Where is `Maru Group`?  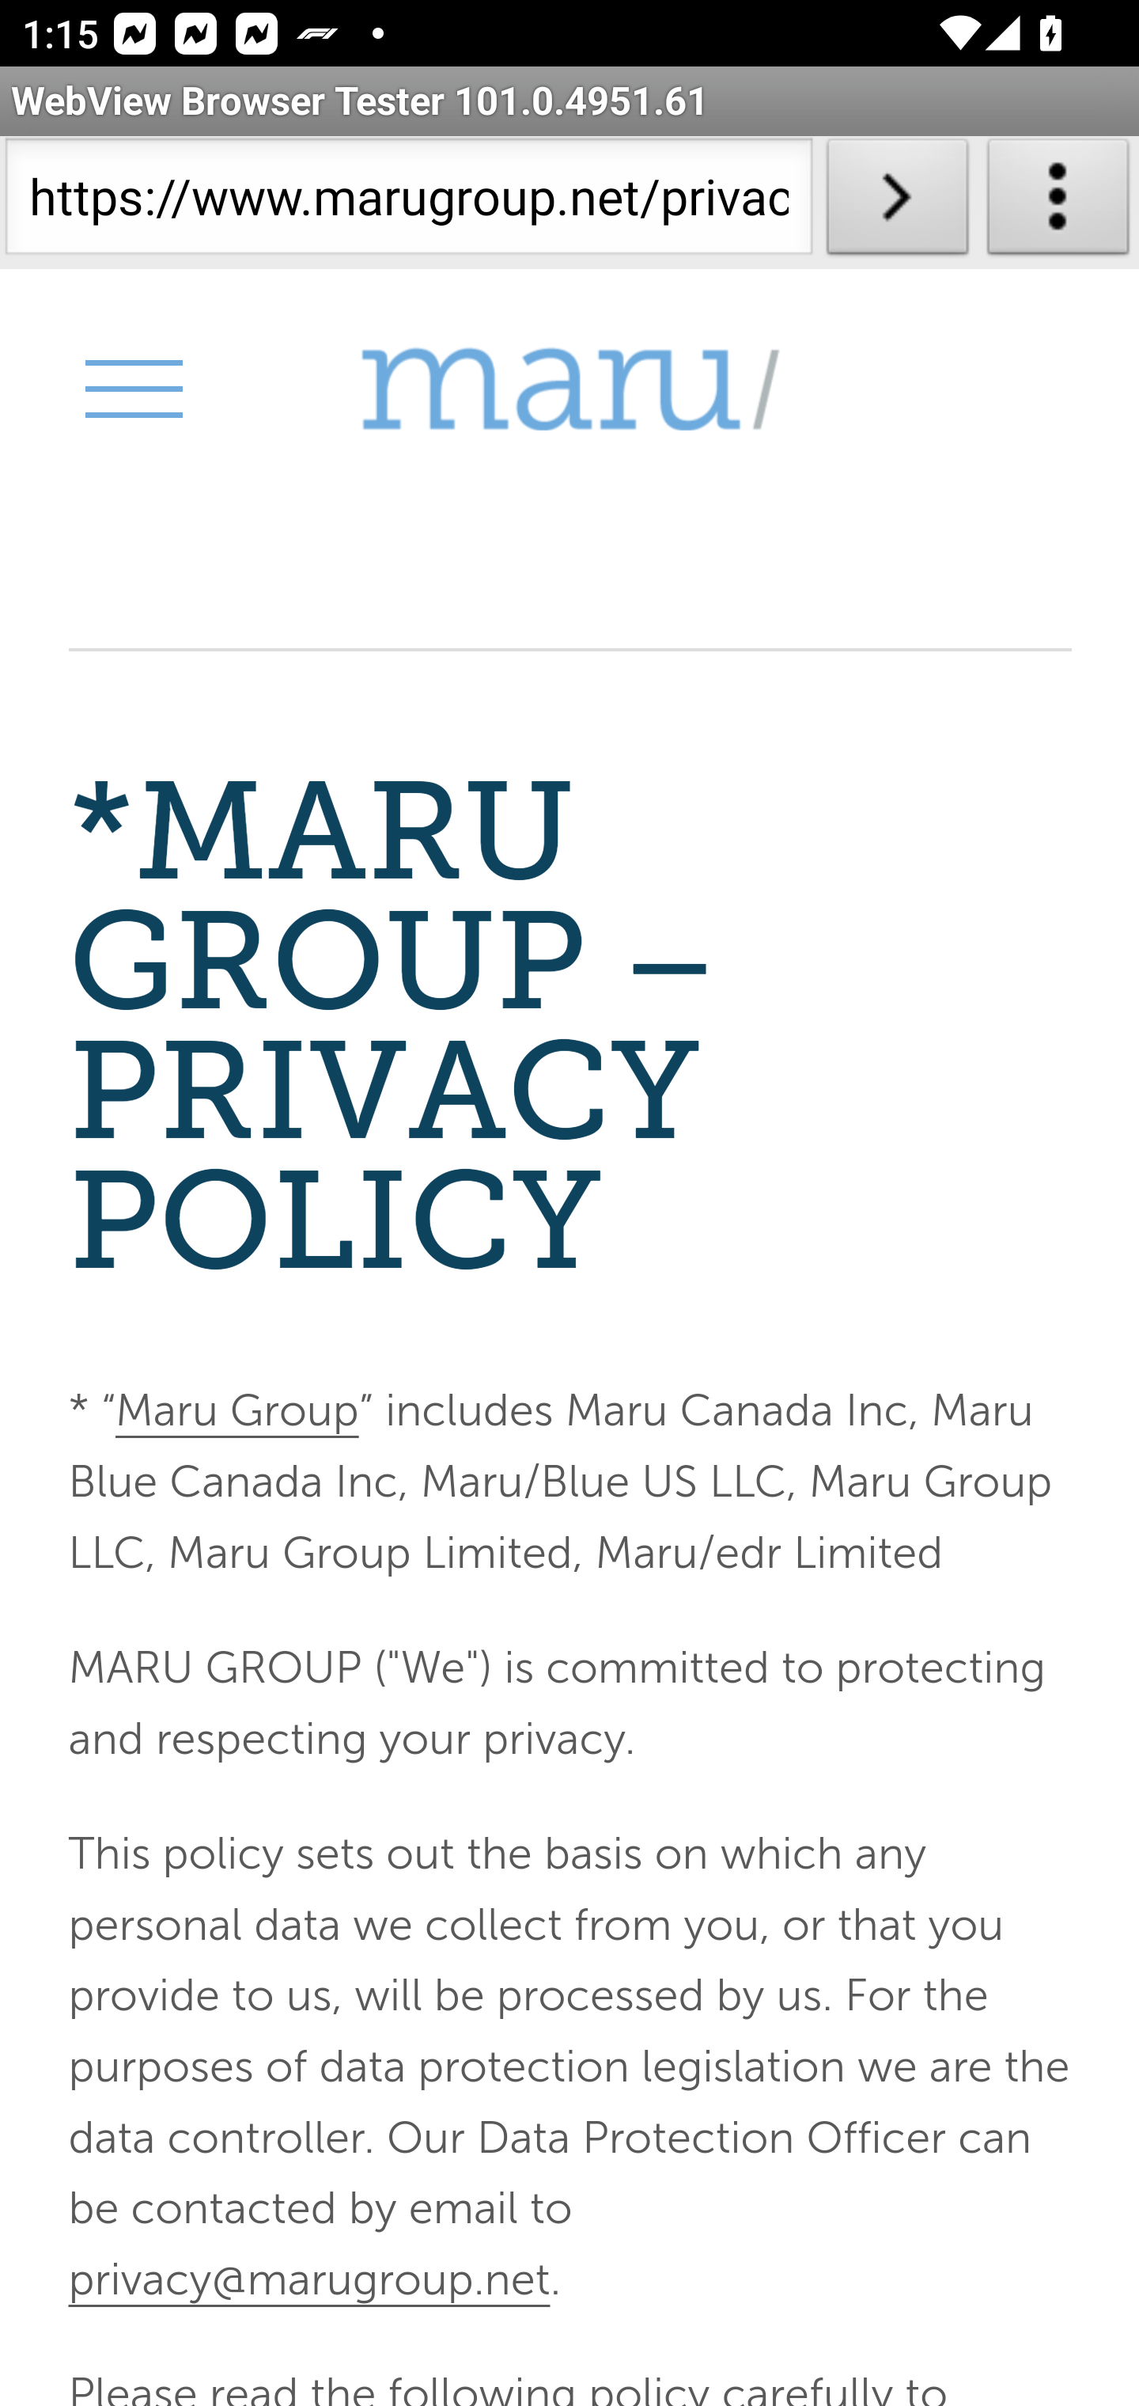
Maru Group is located at coordinates (569, 389).